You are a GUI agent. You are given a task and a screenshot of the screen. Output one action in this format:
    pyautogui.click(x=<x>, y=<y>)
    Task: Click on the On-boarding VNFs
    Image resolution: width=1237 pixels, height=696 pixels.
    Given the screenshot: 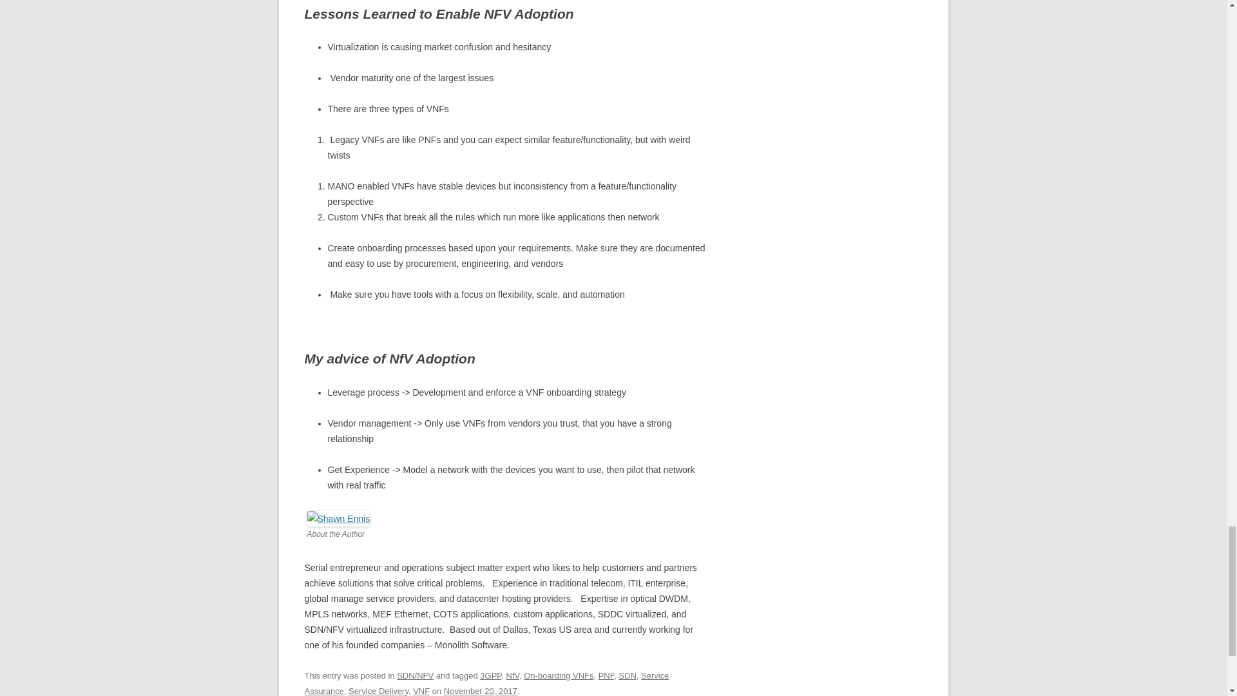 What is the action you would take?
    pyautogui.click(x=558, y=675)
    